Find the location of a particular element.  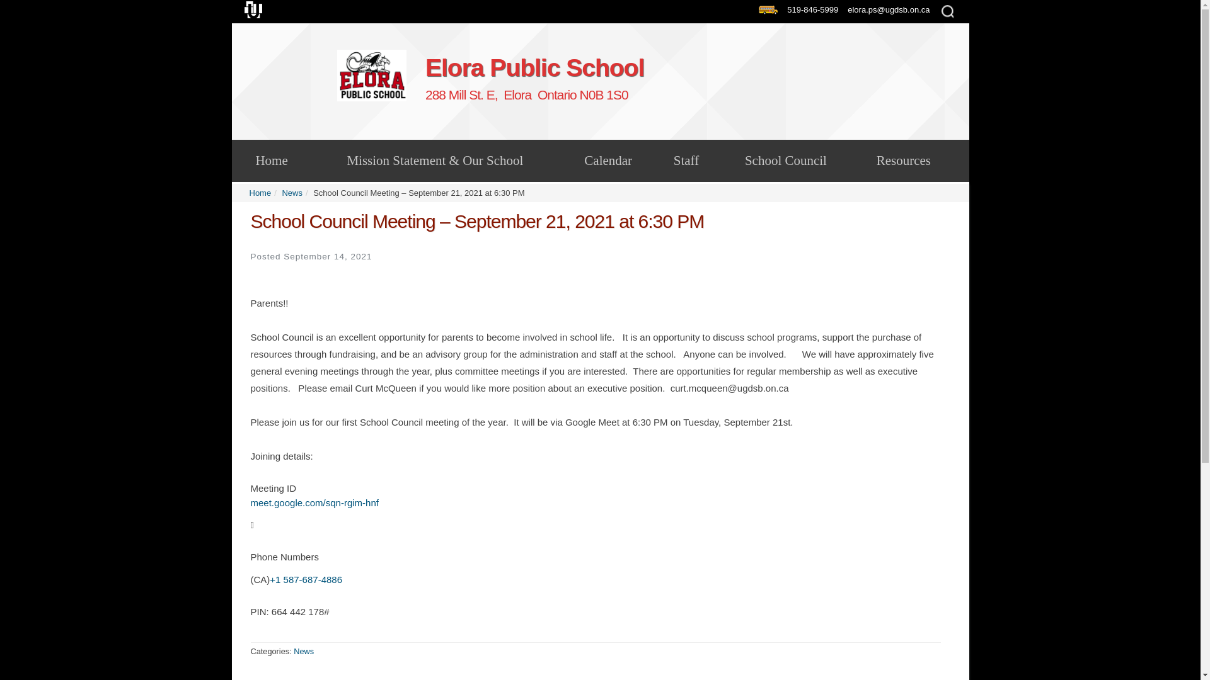

Search is located at coordinates (20, 8).